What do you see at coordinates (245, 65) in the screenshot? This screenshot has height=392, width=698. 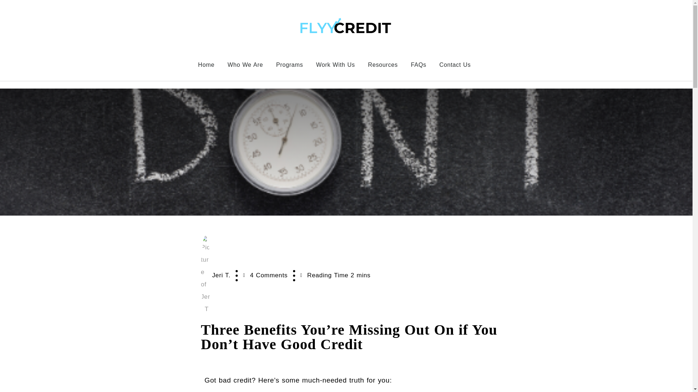 I see `Who We Are` at bounding box center [245, 65].